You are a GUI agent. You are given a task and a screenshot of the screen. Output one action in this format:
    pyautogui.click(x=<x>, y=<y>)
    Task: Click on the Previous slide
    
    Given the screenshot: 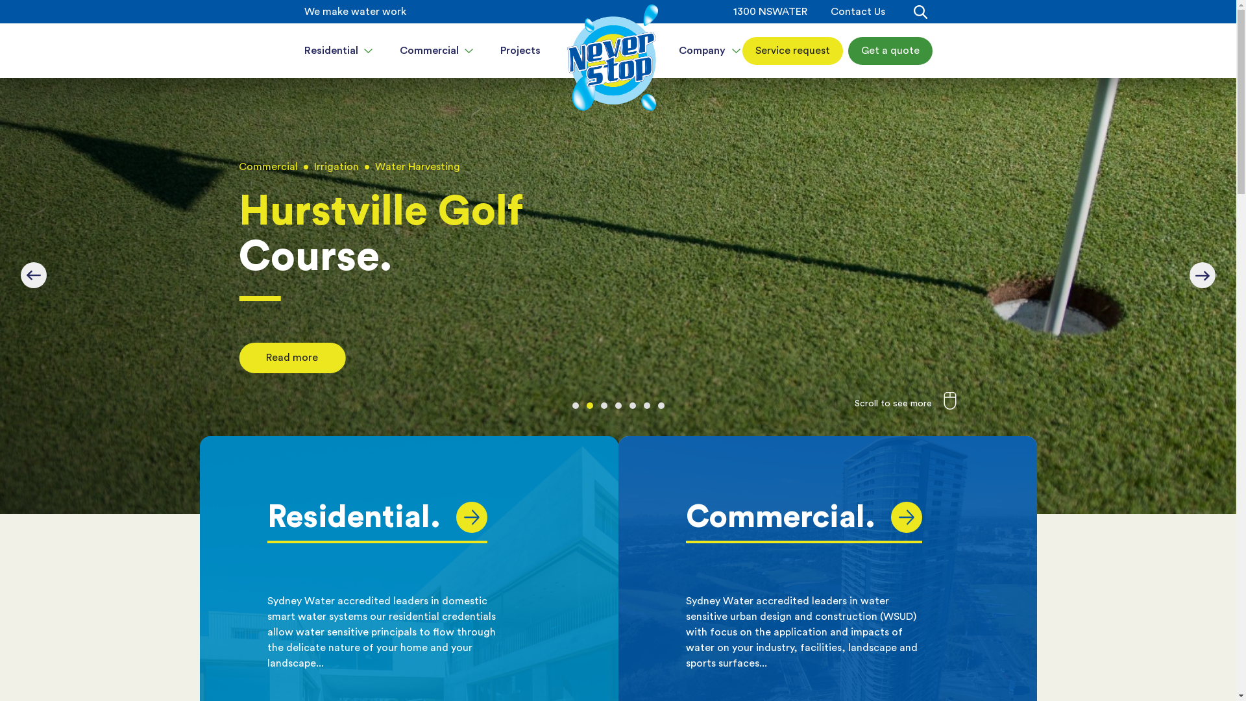 What is the action you would take?
    pyautogui.click(x=34, y=275)
    